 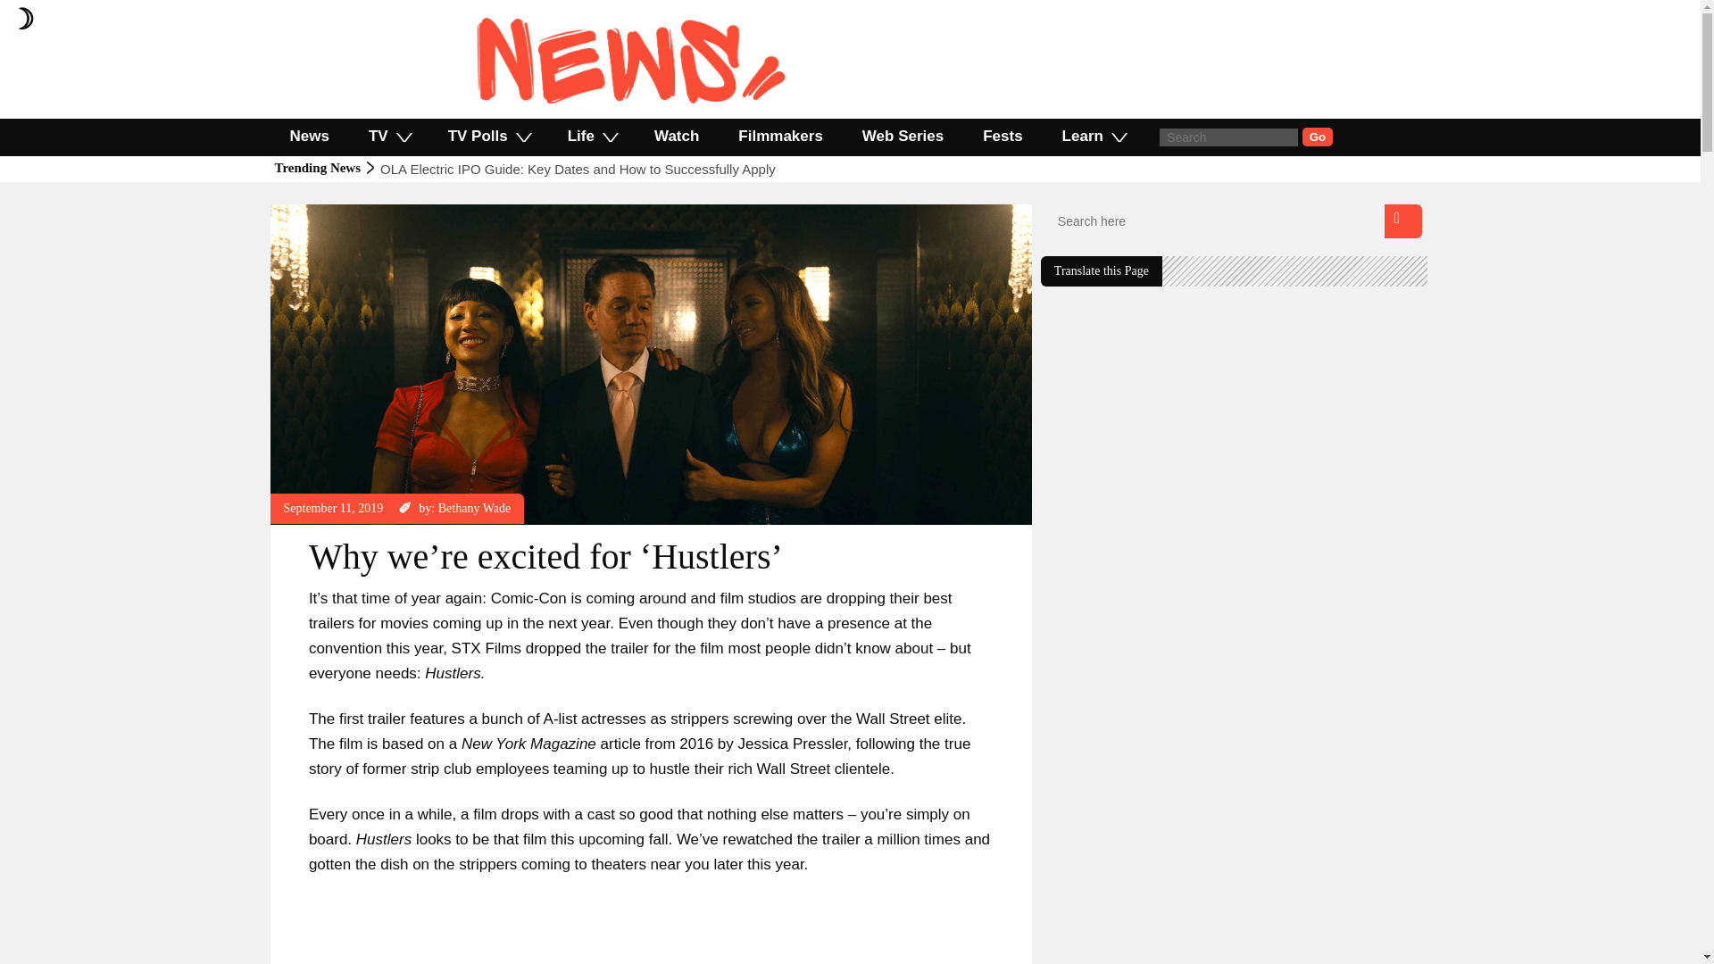 What do you see at coordinates (591, 136) in the screenshot?
I see `Life` at bounding box center [591, 136].